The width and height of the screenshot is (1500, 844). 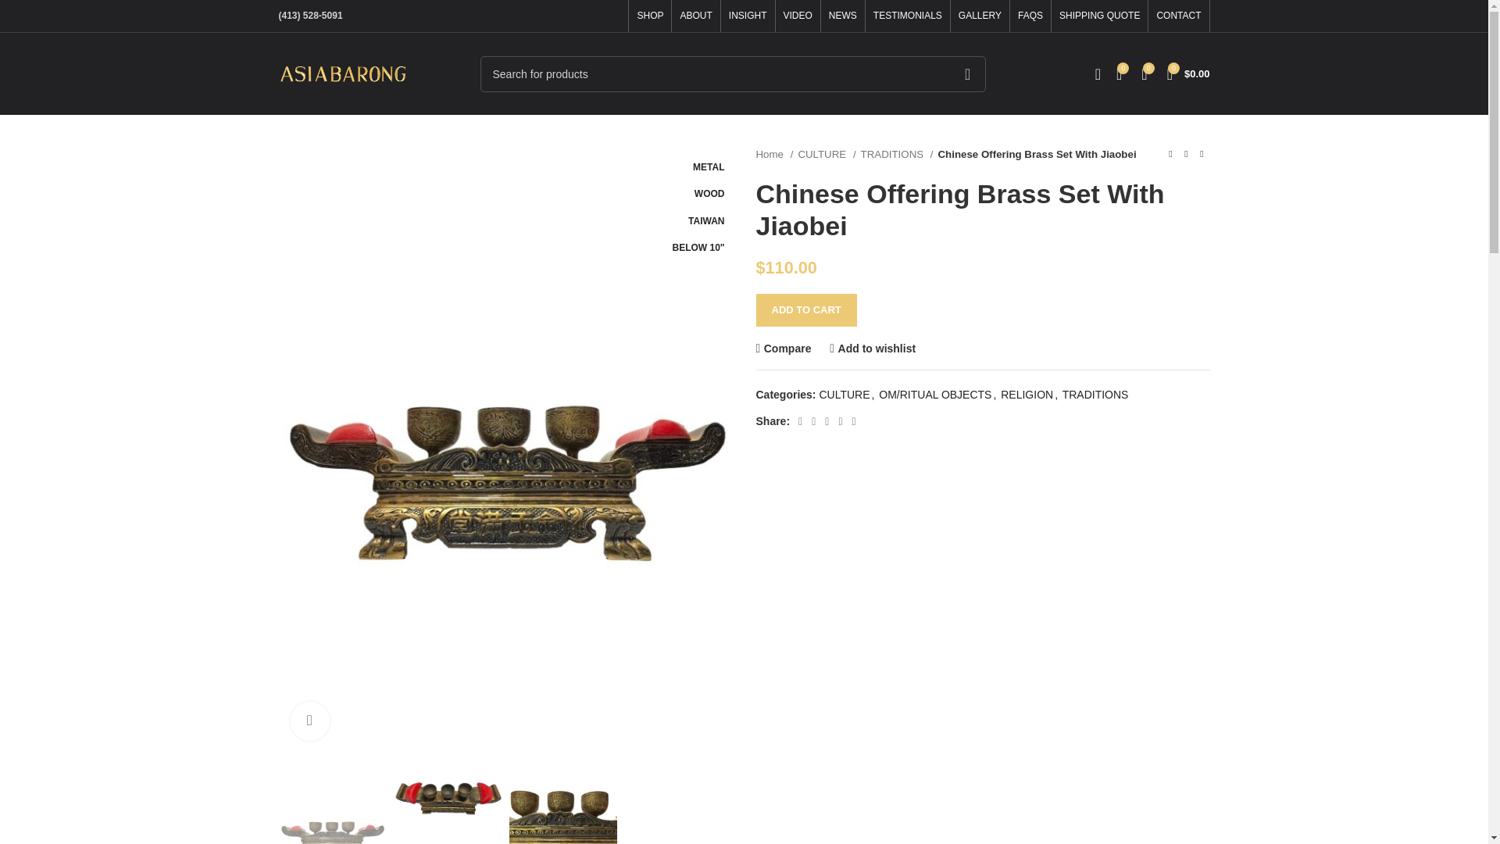 What do you see at coordinates (774, 154) in the screenshot?
I see `Home` at bounding box center [774, 154].